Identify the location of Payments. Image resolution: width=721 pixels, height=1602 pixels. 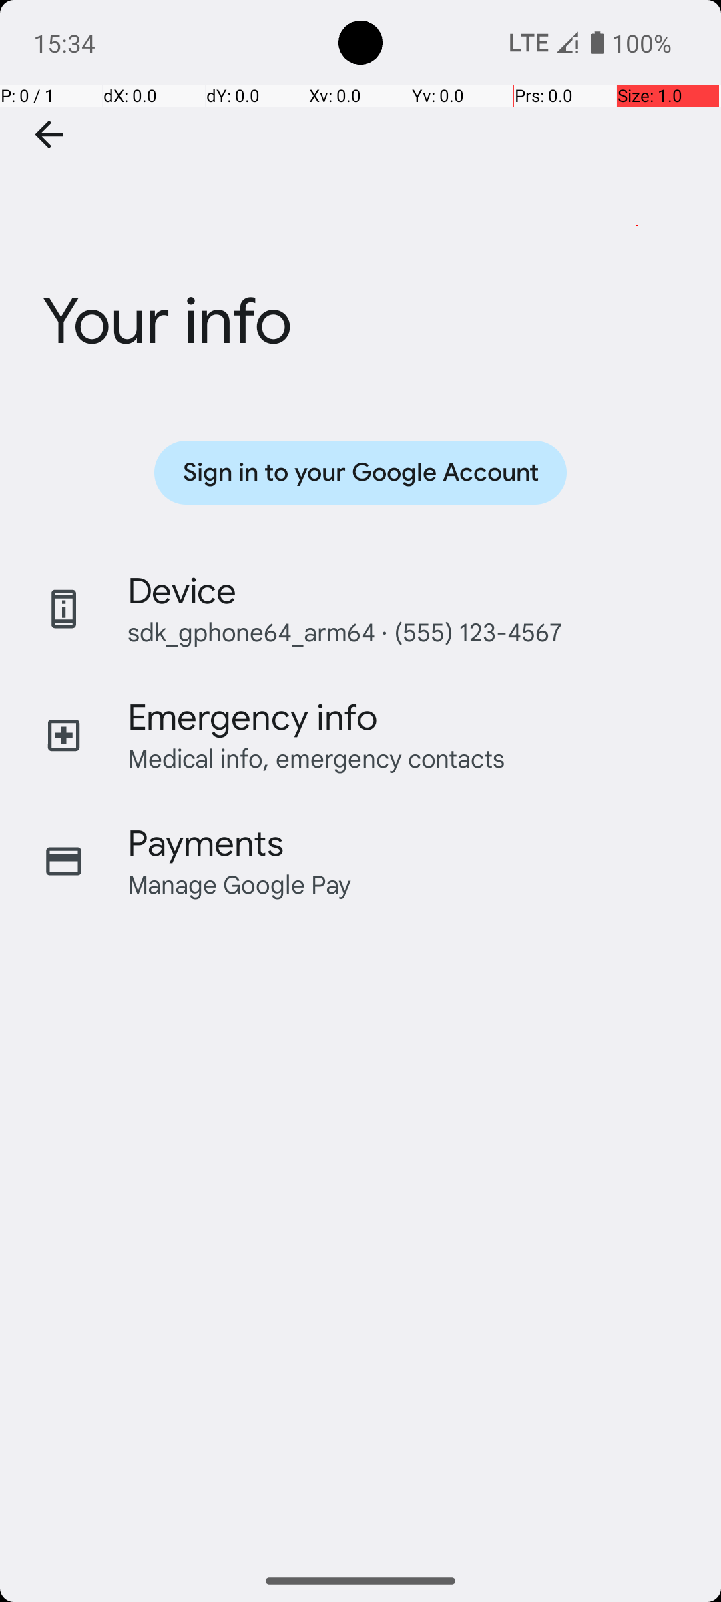
(206, 844).